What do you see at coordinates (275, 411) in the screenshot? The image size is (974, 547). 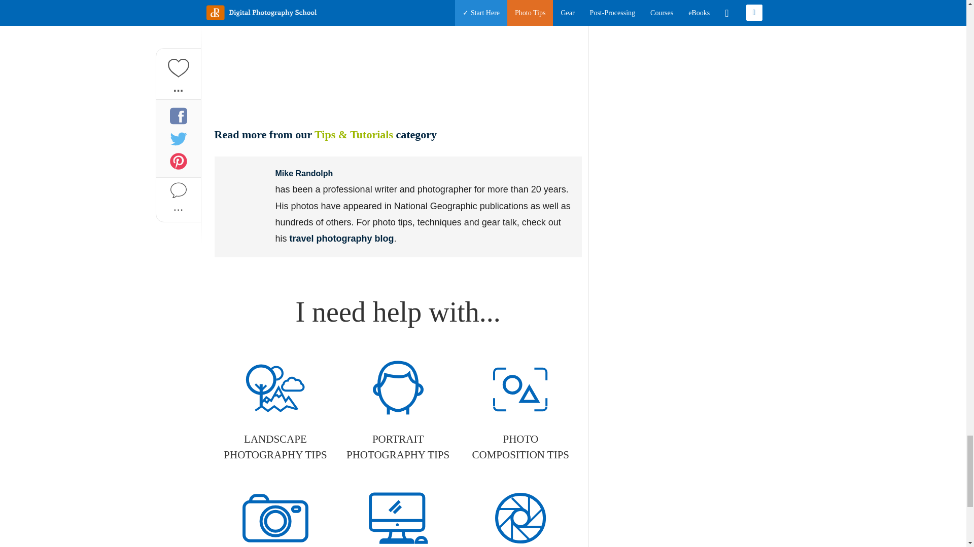 I see `Landscape Photography Tips` at bounding box center [275, 411].